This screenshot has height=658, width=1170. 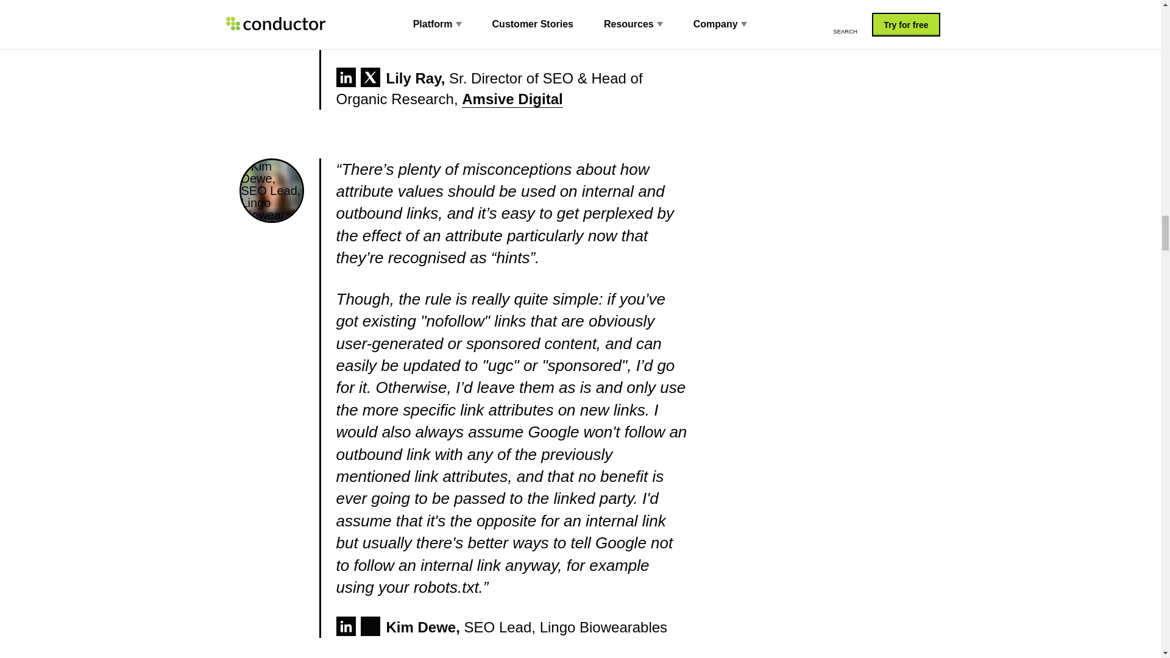 What do you see at coordinates (370, 626) in the screenshot?
I see `Custom link` at bounding box center [370, 626].